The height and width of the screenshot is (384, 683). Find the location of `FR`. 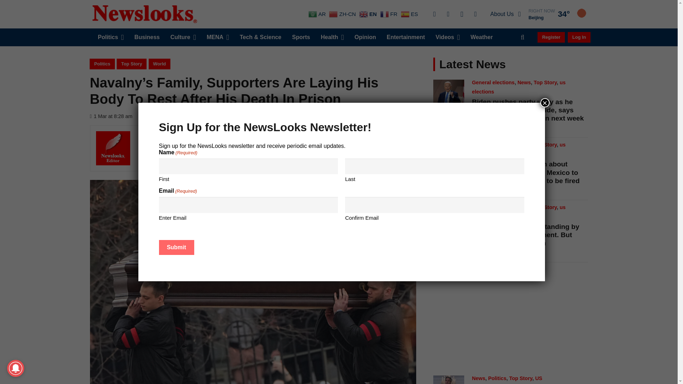

FR is located at coordinates (390, 14).